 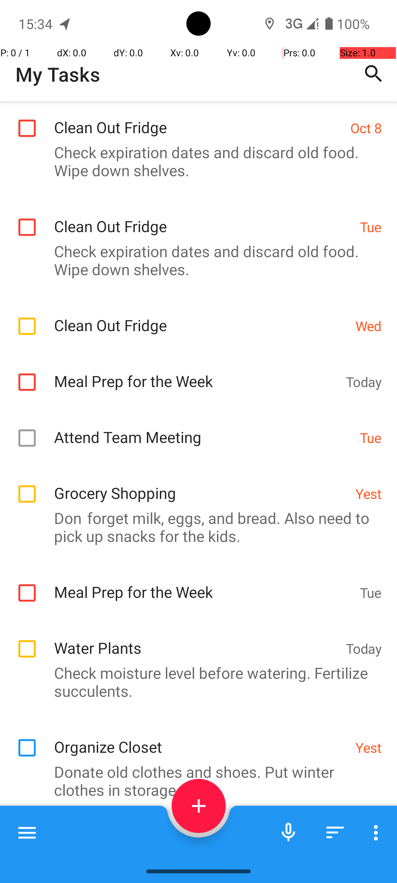 What do you see at coordinates (201, 739) in the screenshot?
I see `Organize Closet` at bounding box center [201, 739].